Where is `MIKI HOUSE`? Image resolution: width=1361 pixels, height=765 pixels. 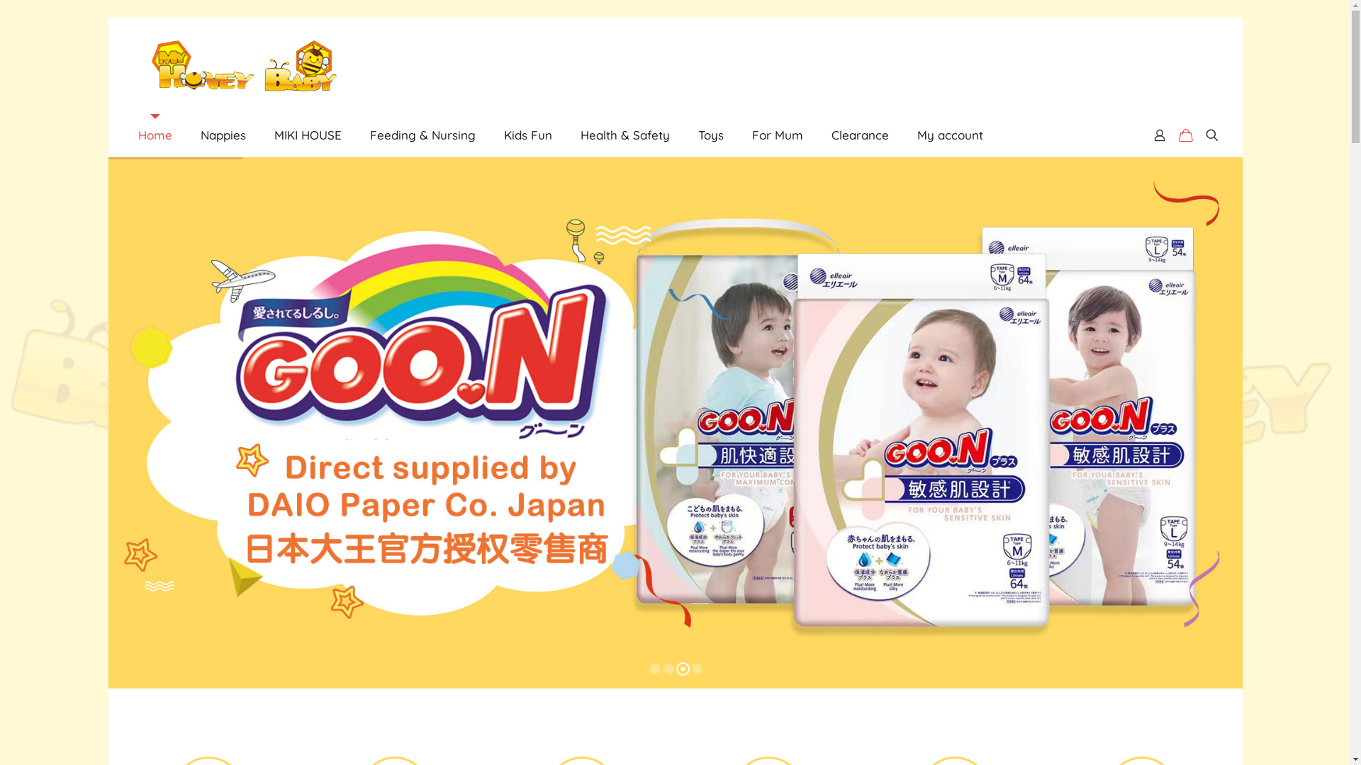
MIKI HOUSE is located at coordinates (308, 135).